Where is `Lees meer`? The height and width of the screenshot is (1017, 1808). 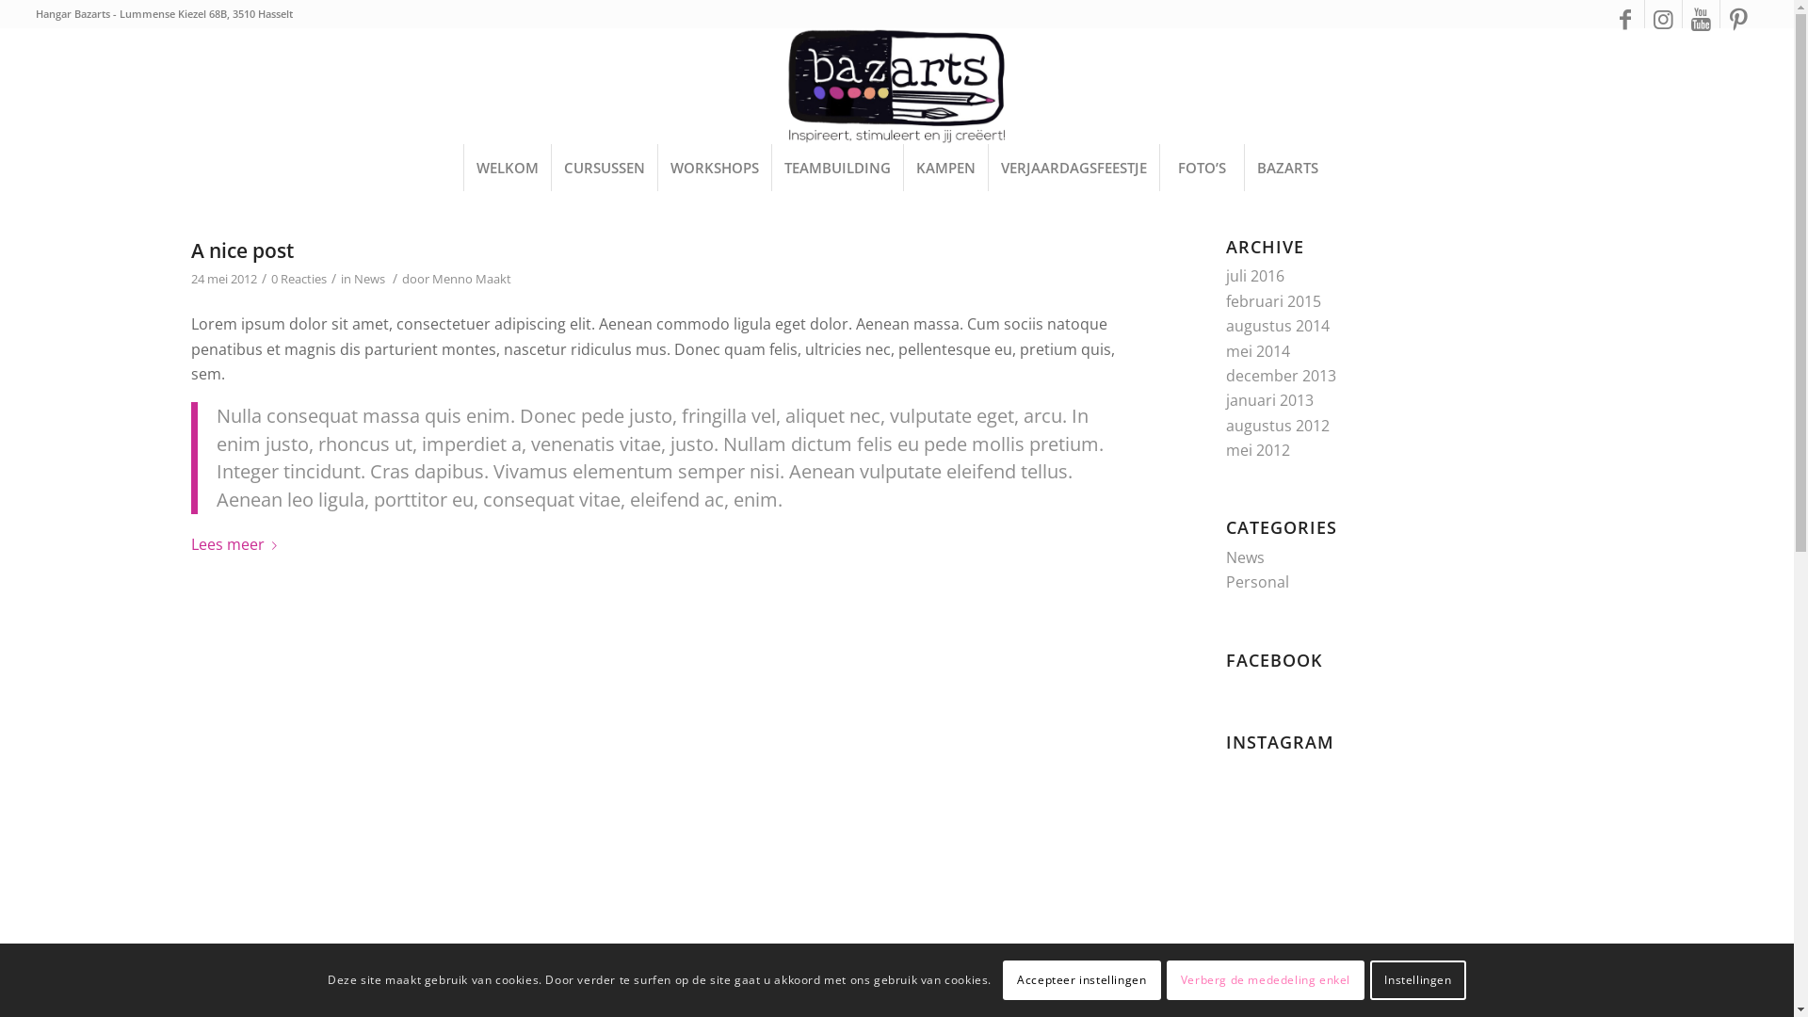
Lees meer is located at coordinates (237, 545).